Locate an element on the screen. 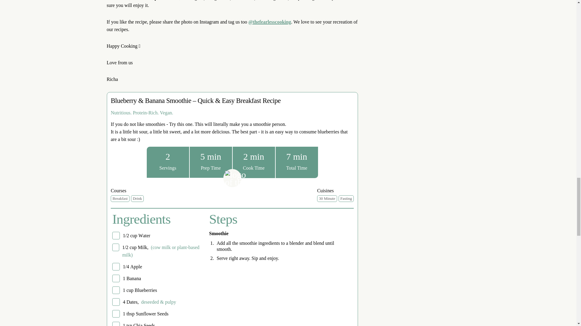  on is located at coordinates (116, 314).